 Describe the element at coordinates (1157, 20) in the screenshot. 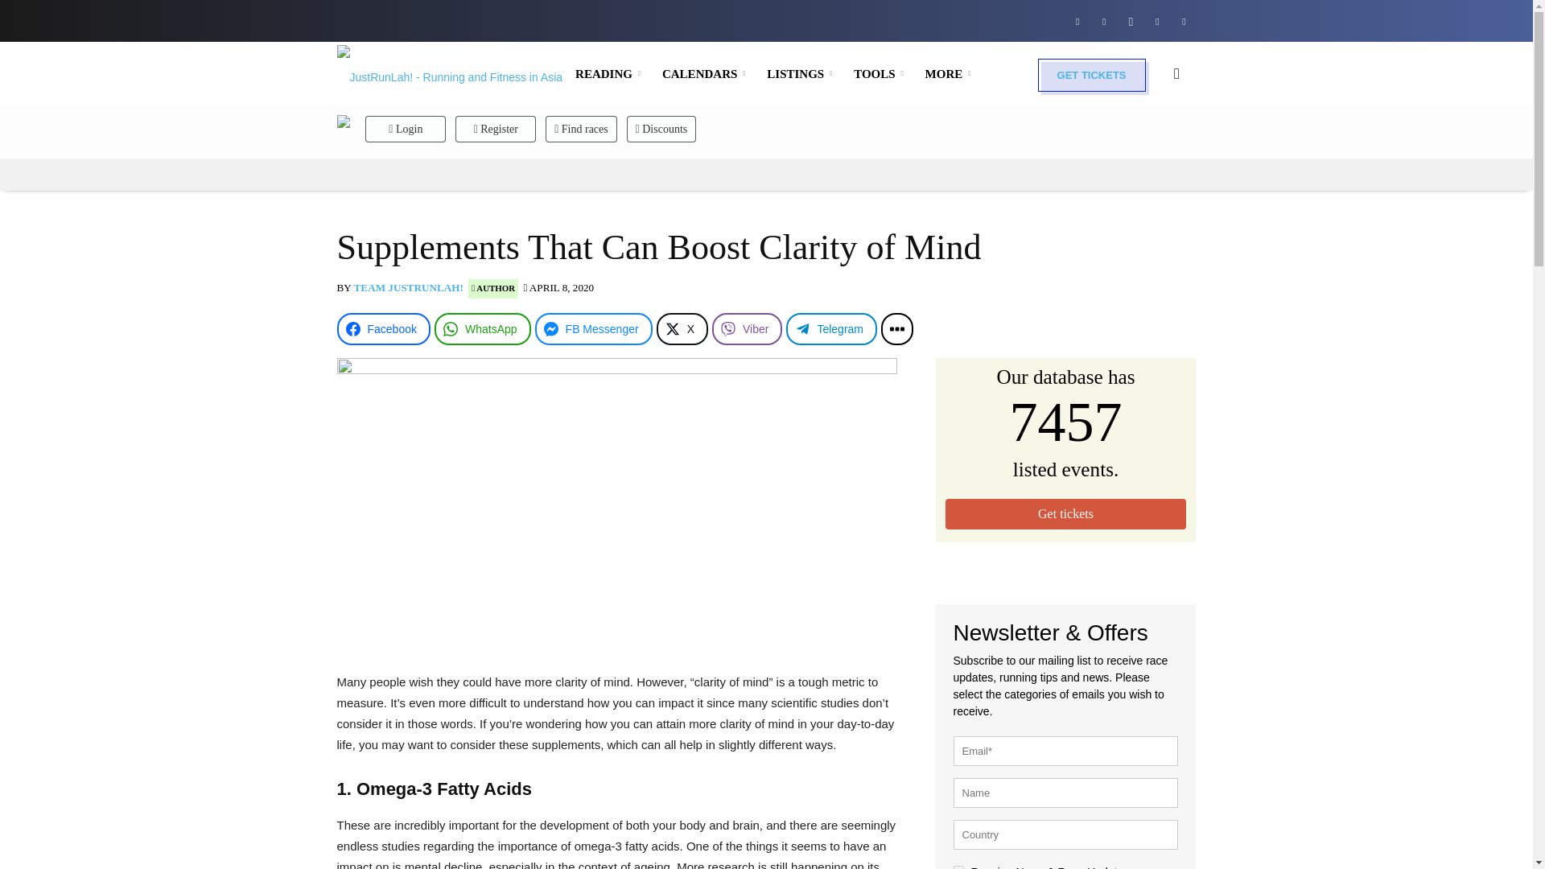

I see `Twitter` at that location.